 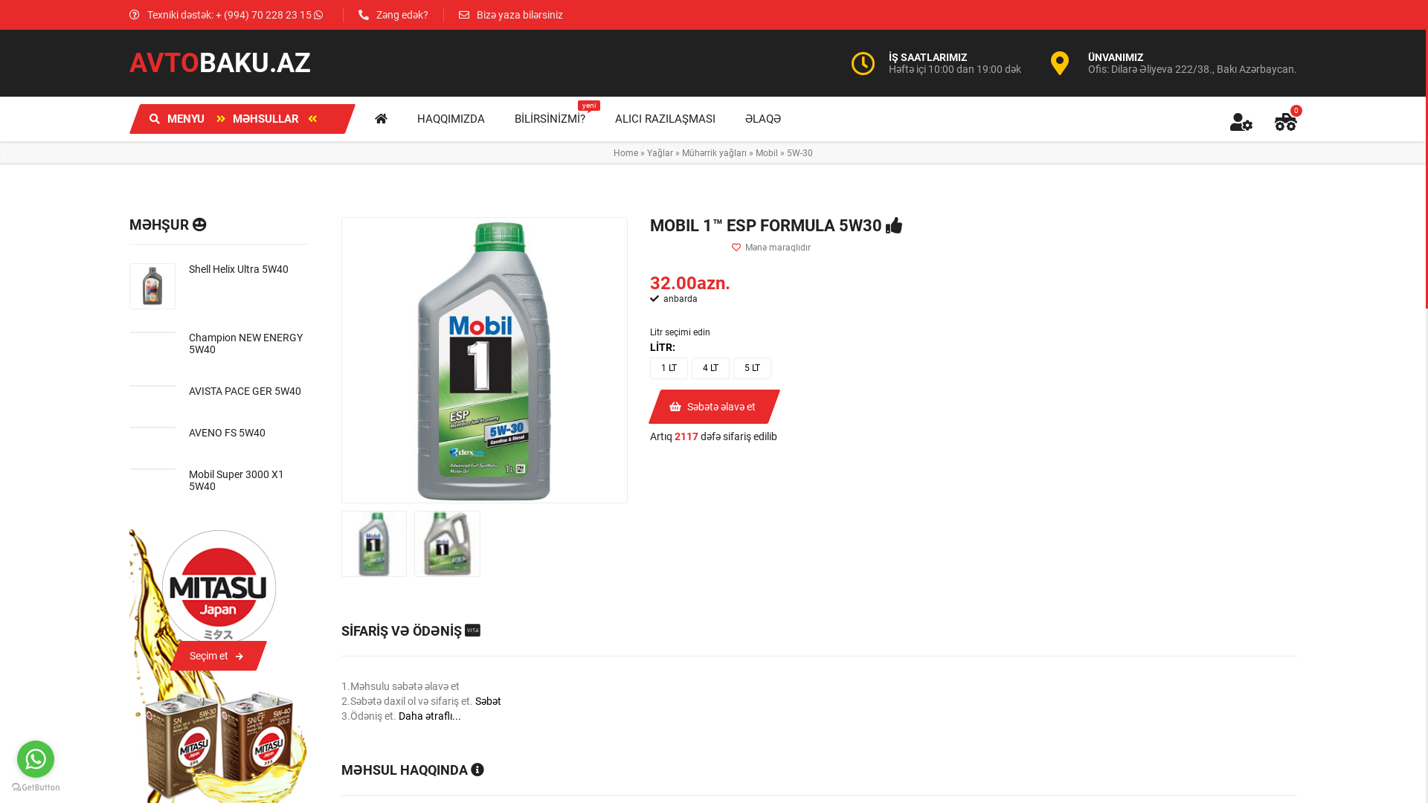 I want to click on Shell Helix Ultra 5W40, so click(x=248, y=269).